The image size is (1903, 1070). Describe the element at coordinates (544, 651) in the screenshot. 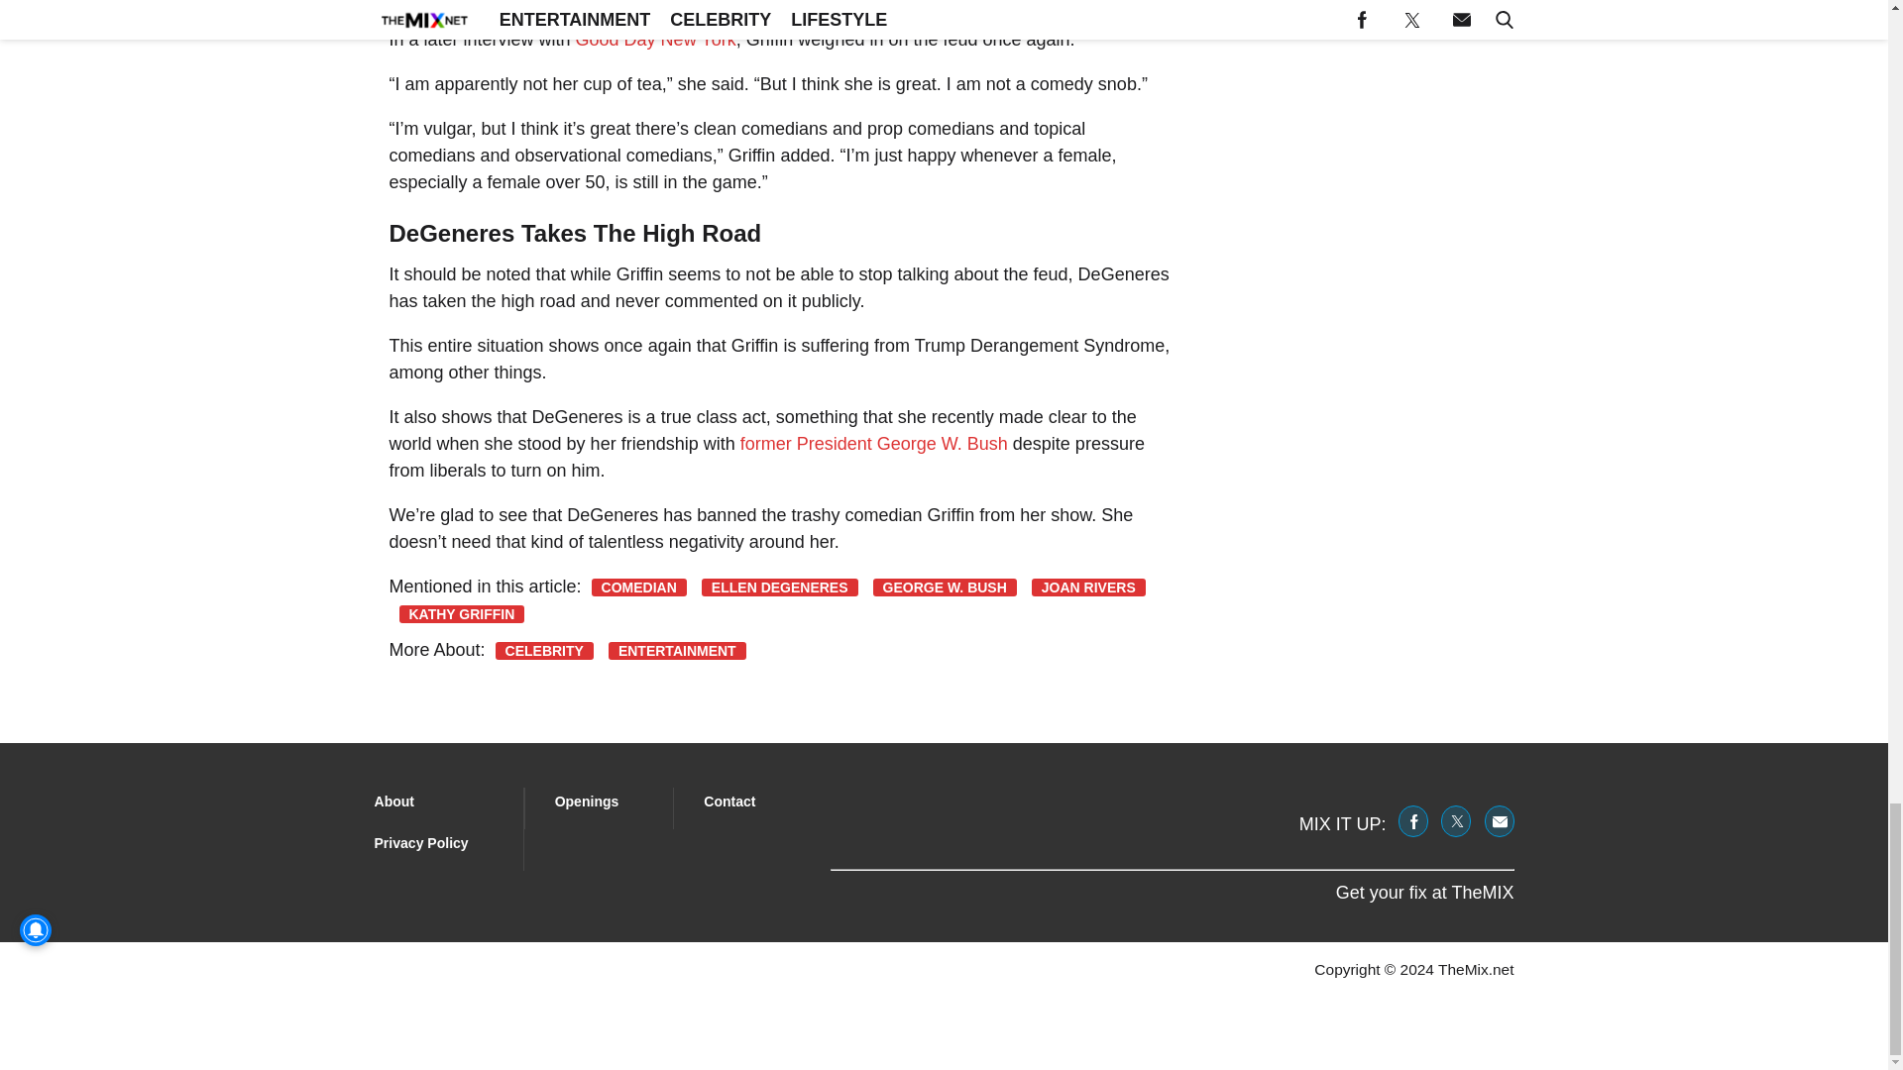

I see `CELEBRITY` at that location.